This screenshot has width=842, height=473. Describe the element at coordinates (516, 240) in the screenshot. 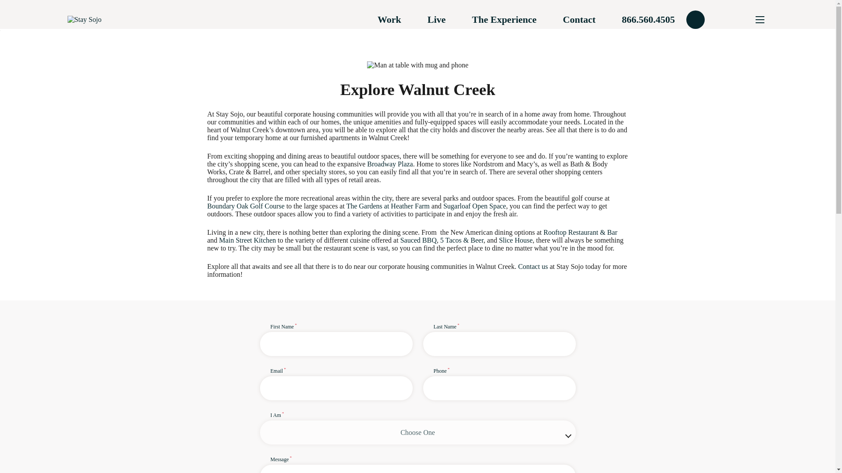

I see `Slice House` at that location.